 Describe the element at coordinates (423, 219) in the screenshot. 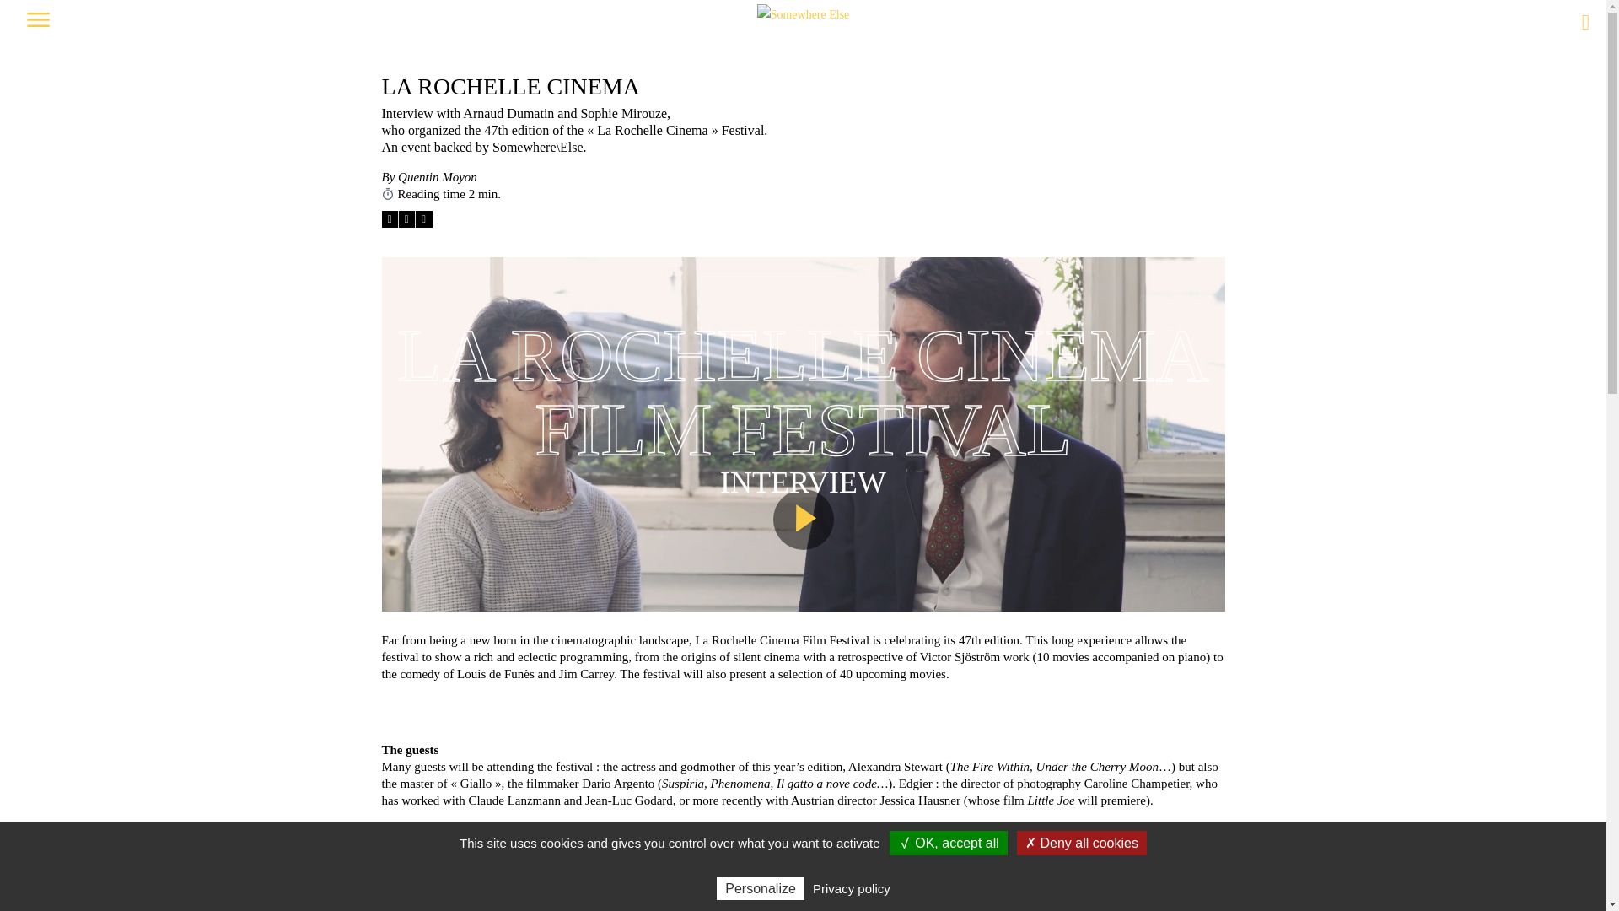

I see `Share this` at that location.